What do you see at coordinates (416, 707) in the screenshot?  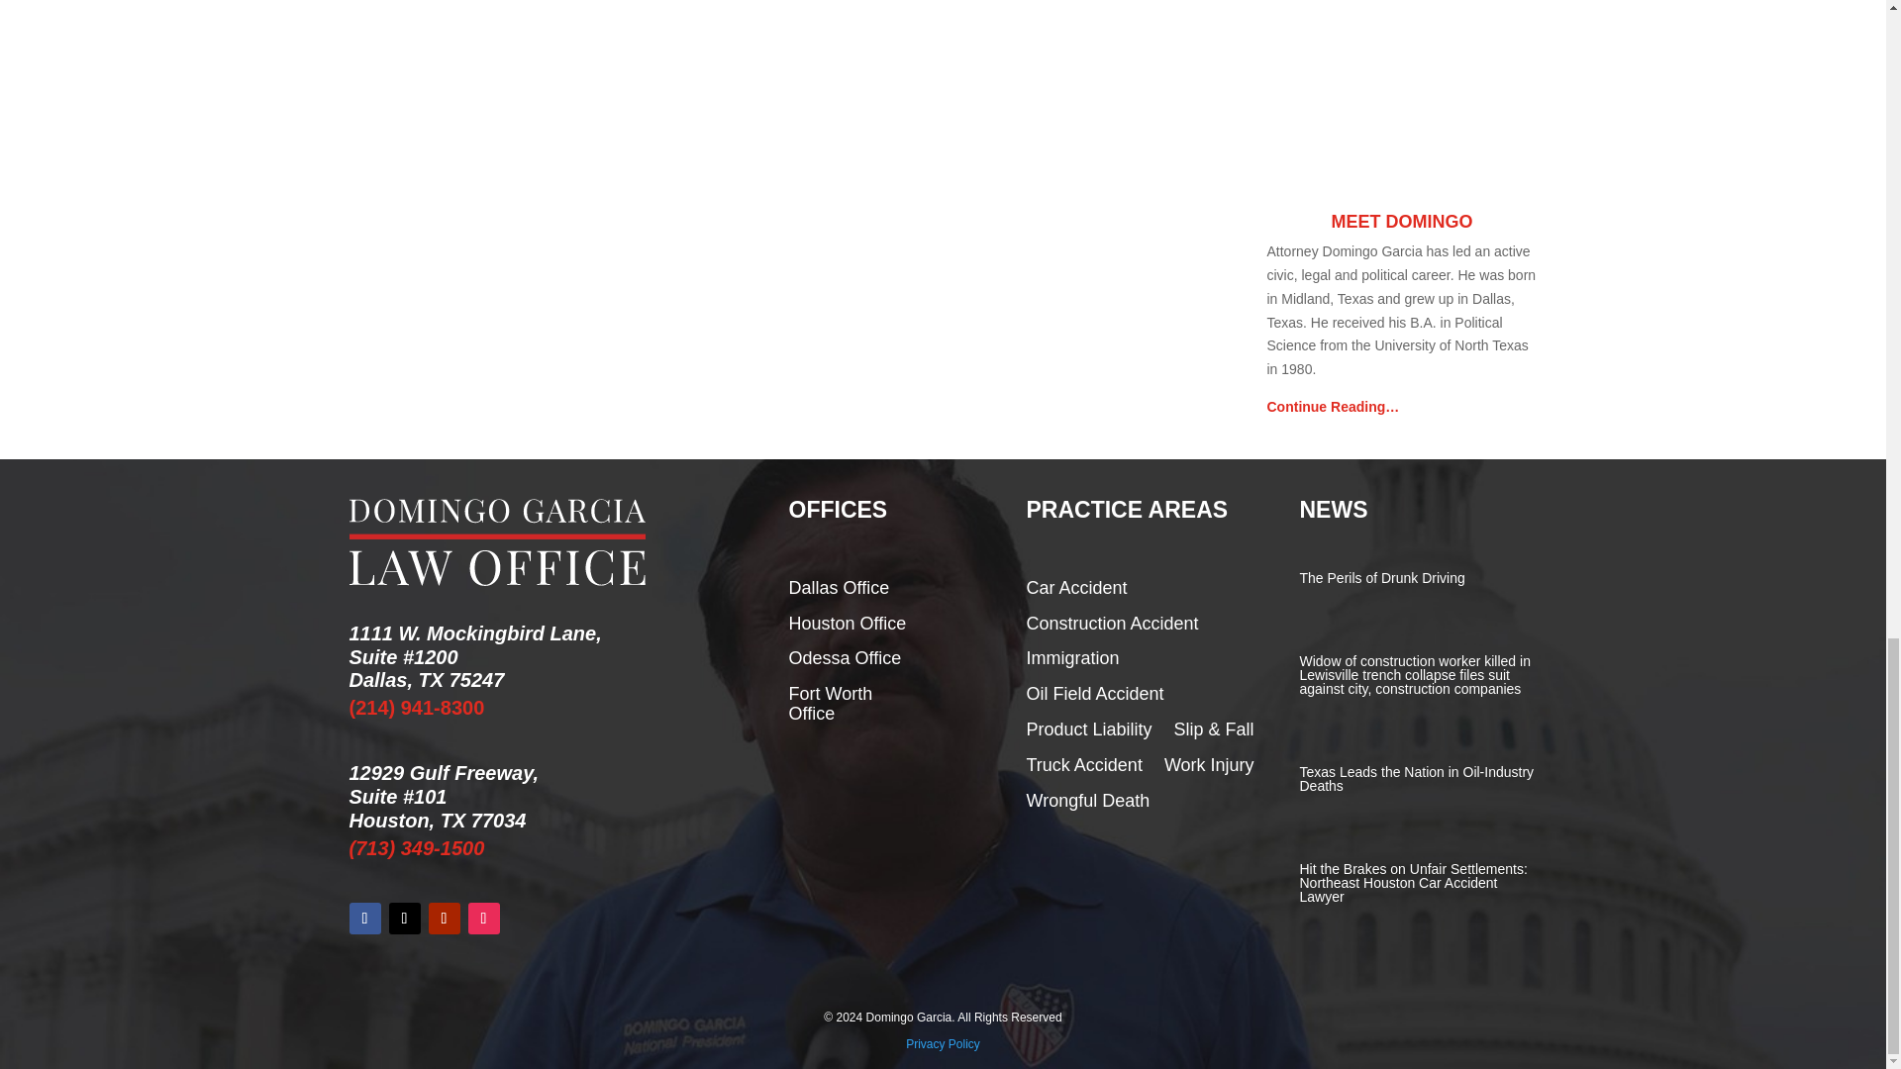 I see `Phone Number` at bounding box center [416, 707].